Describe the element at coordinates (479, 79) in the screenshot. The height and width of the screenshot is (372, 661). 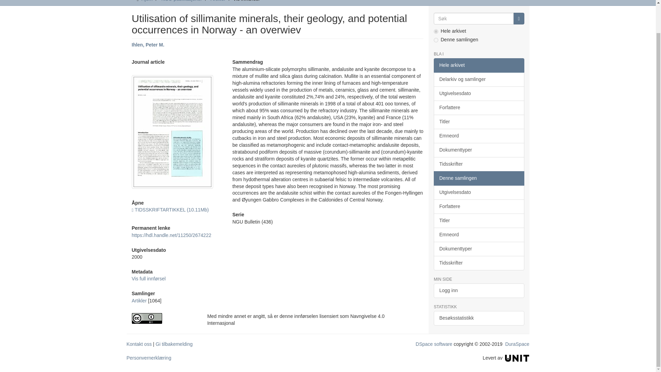
I see `Delarkiv og samlinger` at that location.